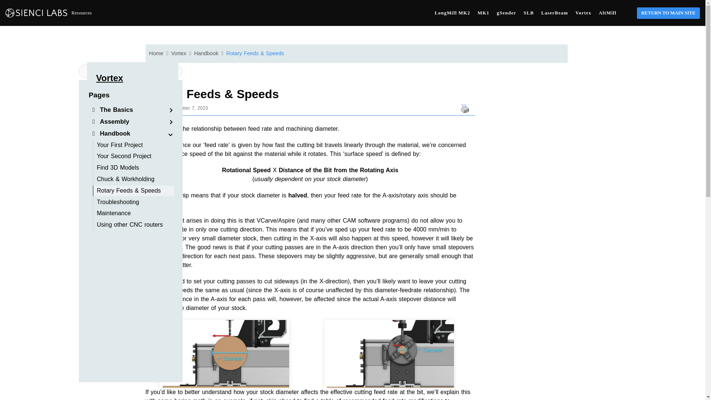  I want to click on MK1, so click(484, 13).